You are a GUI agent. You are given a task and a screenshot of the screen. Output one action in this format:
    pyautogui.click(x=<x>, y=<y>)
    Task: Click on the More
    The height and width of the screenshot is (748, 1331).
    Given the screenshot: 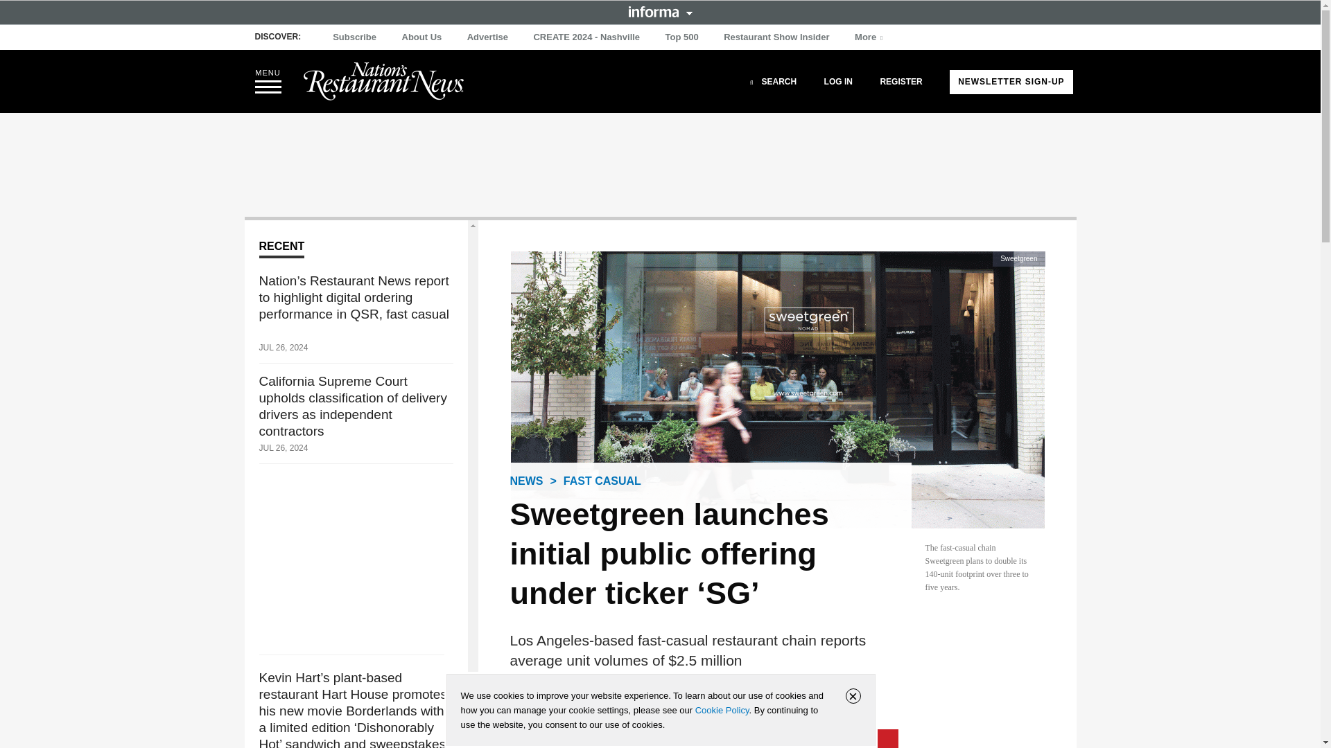 What is the action you would take?
    pyautogui.click(x=870, y=37)
    